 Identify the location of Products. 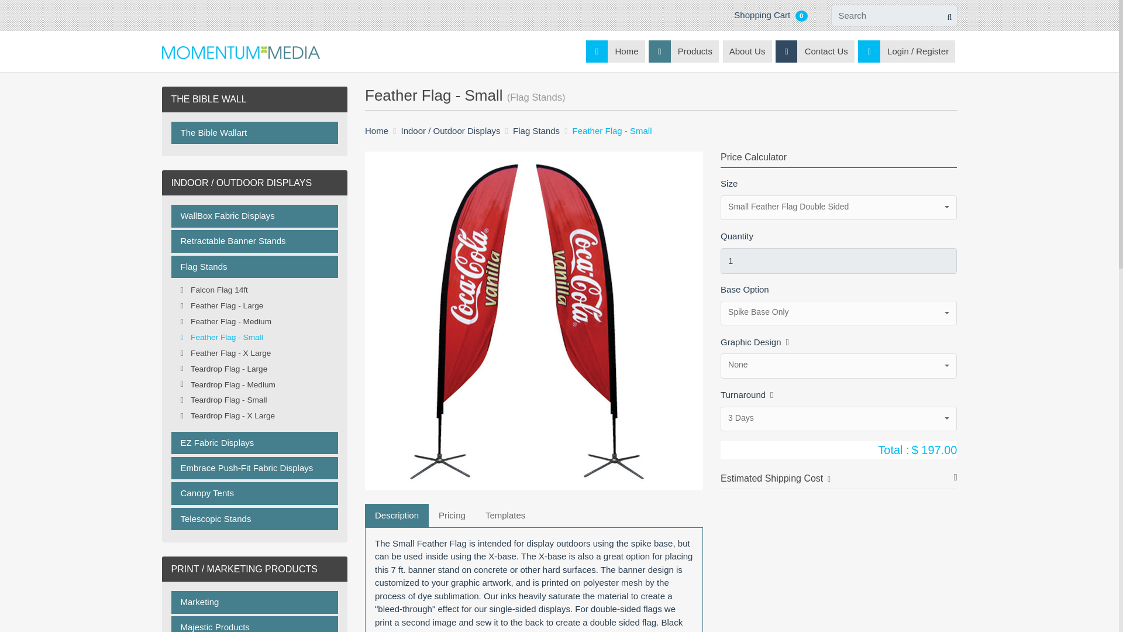
(683, 51).